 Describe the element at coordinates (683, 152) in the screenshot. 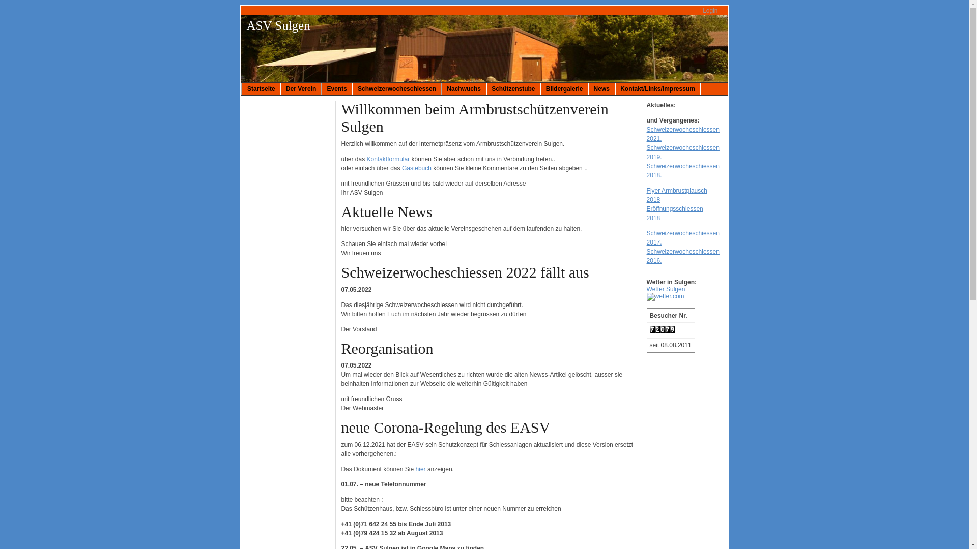

I see `Schweizerwocheschiessen 2019.` at that location.